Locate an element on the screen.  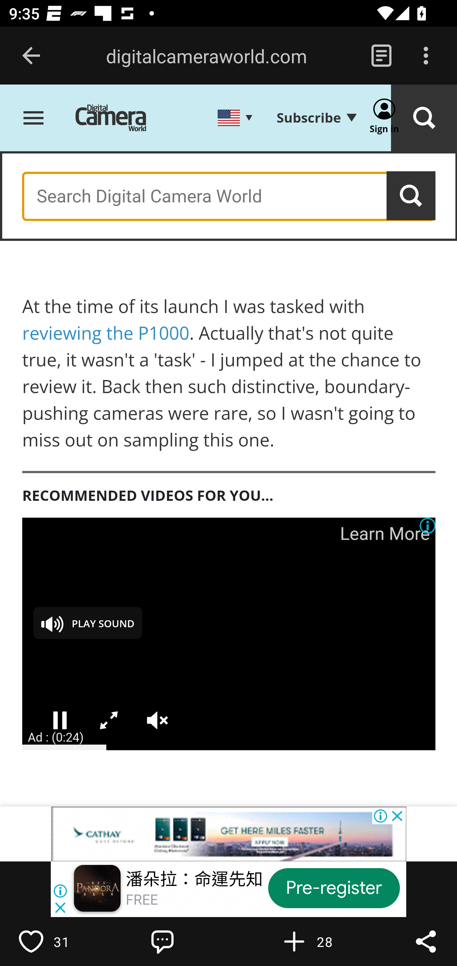
Open menu is located at coordinates (34, 119).